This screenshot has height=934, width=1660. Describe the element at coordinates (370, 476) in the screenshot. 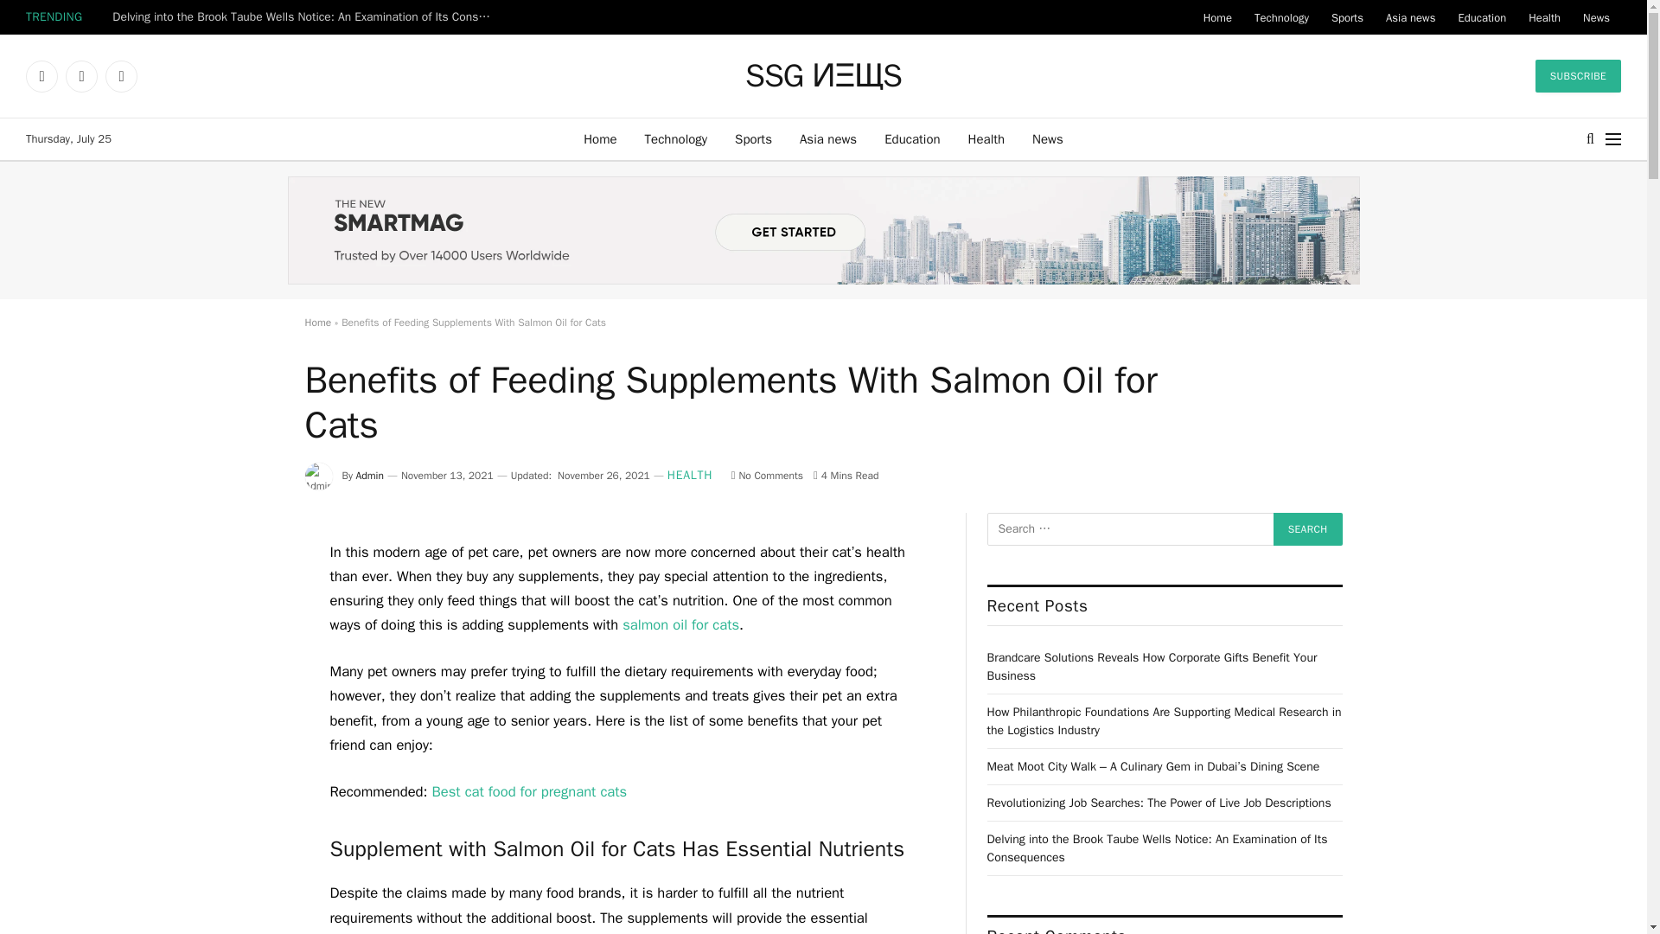

I see `Posts by Admin` at that location.